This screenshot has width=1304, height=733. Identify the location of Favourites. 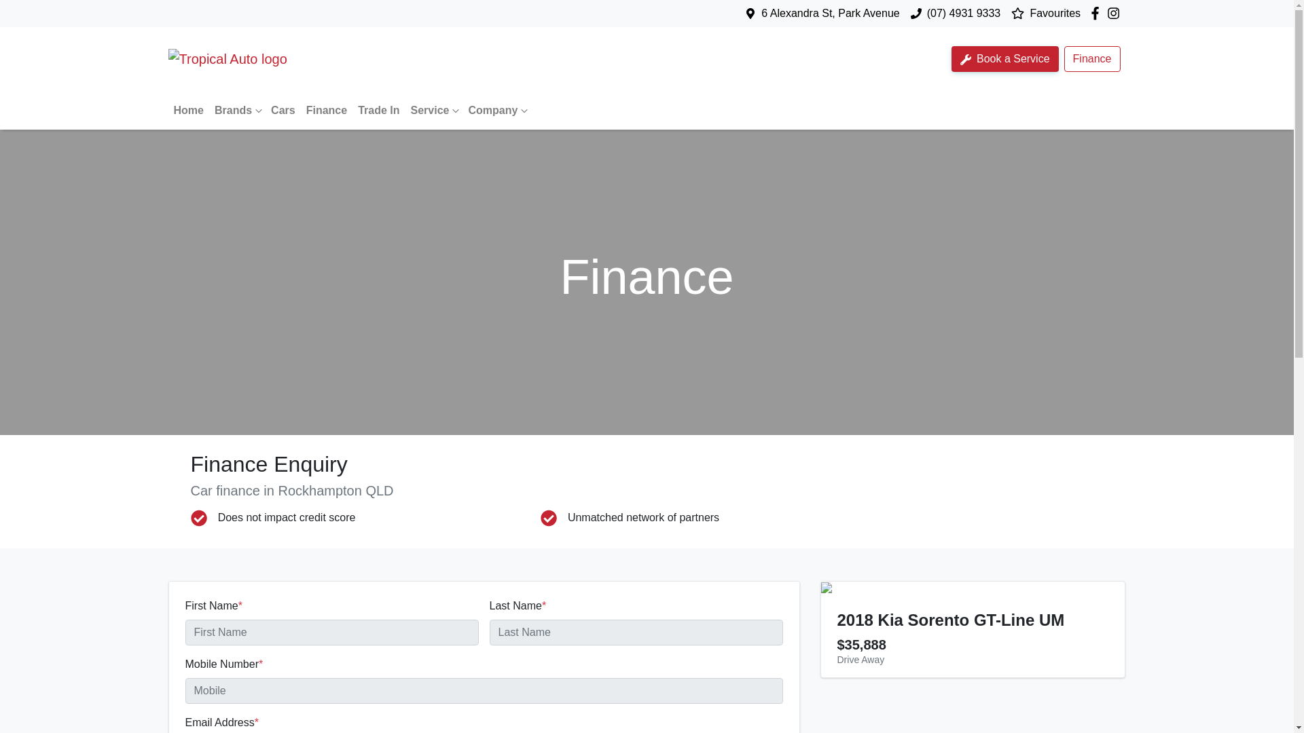
(1050, 14).